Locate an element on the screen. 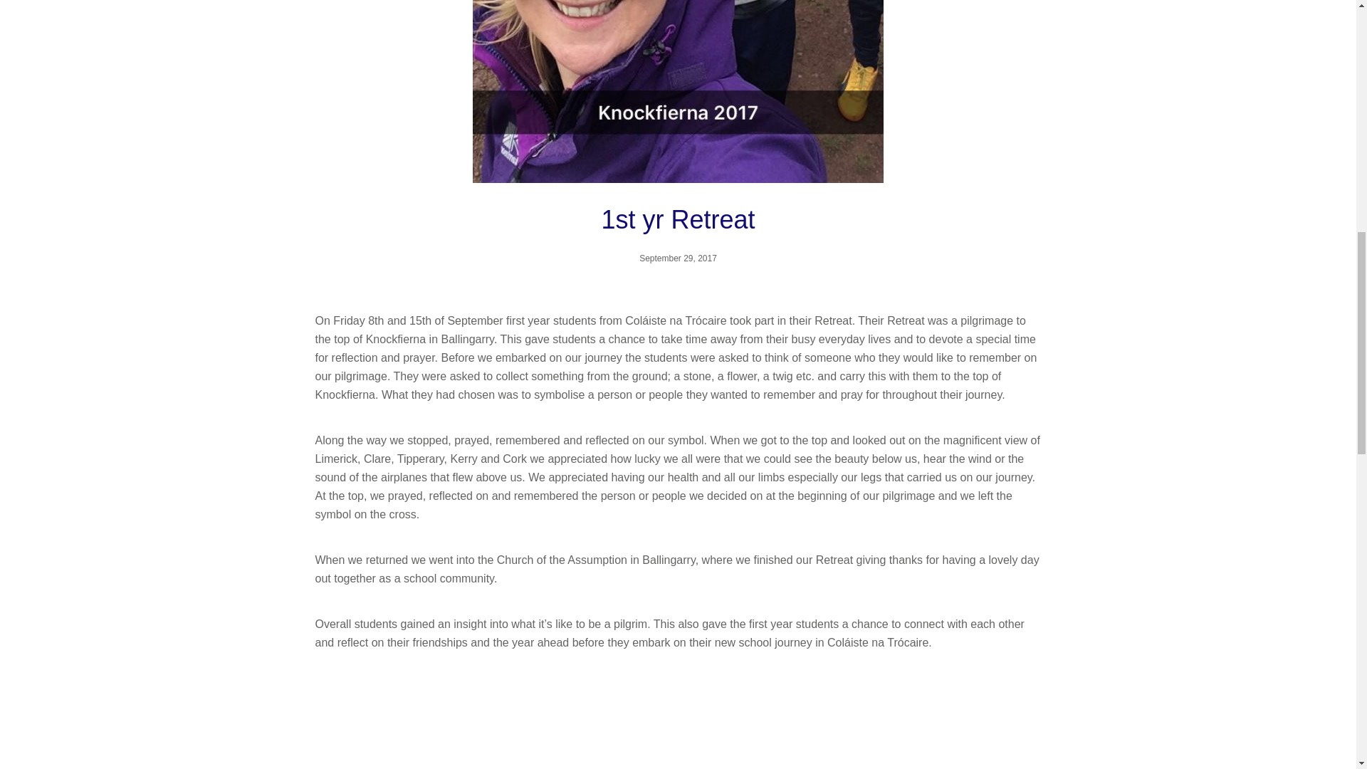 The image size is (1367, 769). file-26 is located at coordinates (678, 727).